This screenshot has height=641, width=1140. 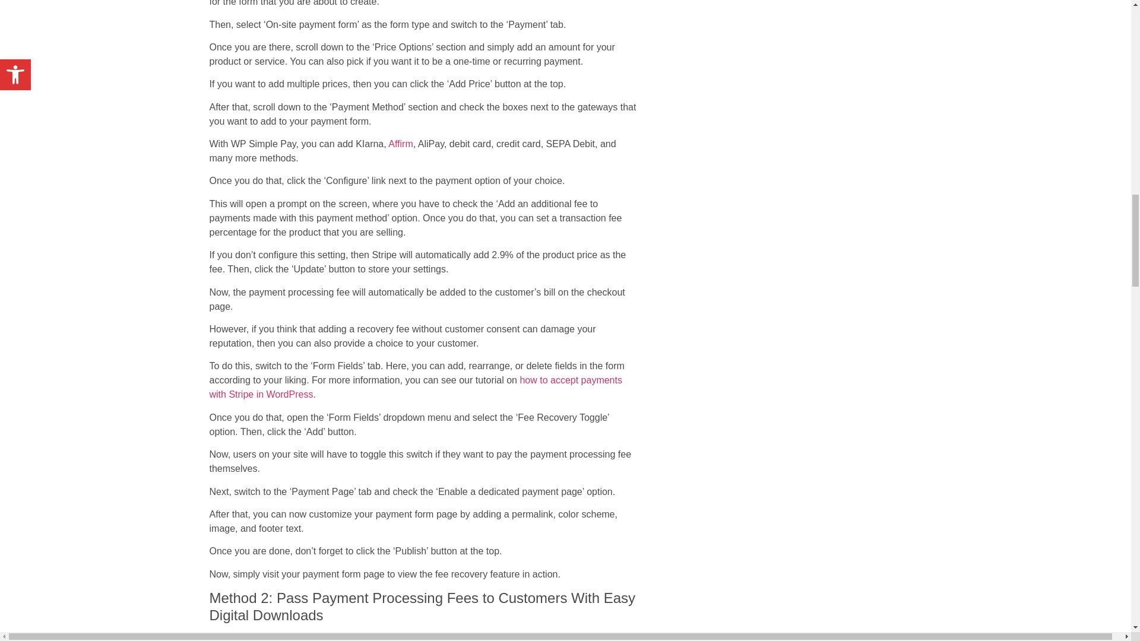 What do you see at coordinates (400, 144) in the screenshot?
I see `Affirm` at bounding box center [400, 144].